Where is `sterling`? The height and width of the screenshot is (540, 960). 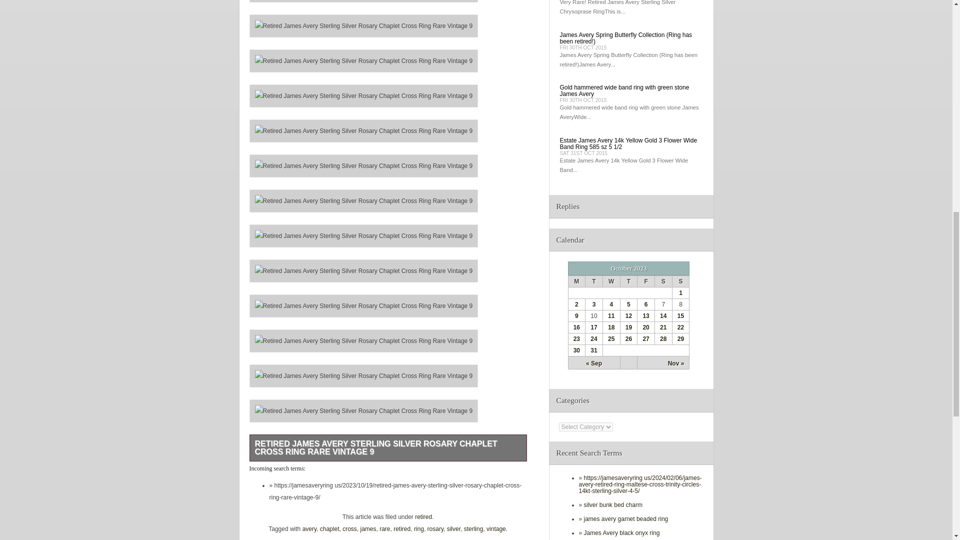 sterling is located at coordinates (473, 528).